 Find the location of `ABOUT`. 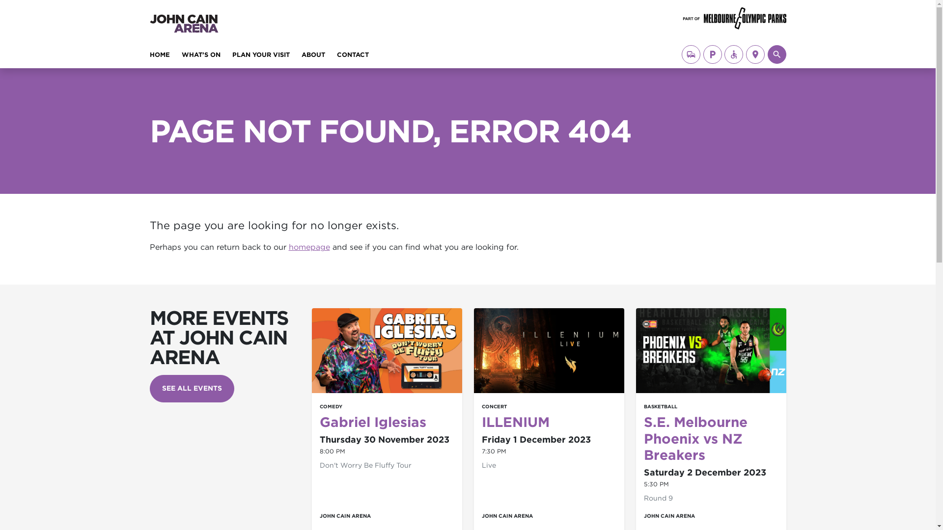

ABOUT is located at coordinates (313, 57).